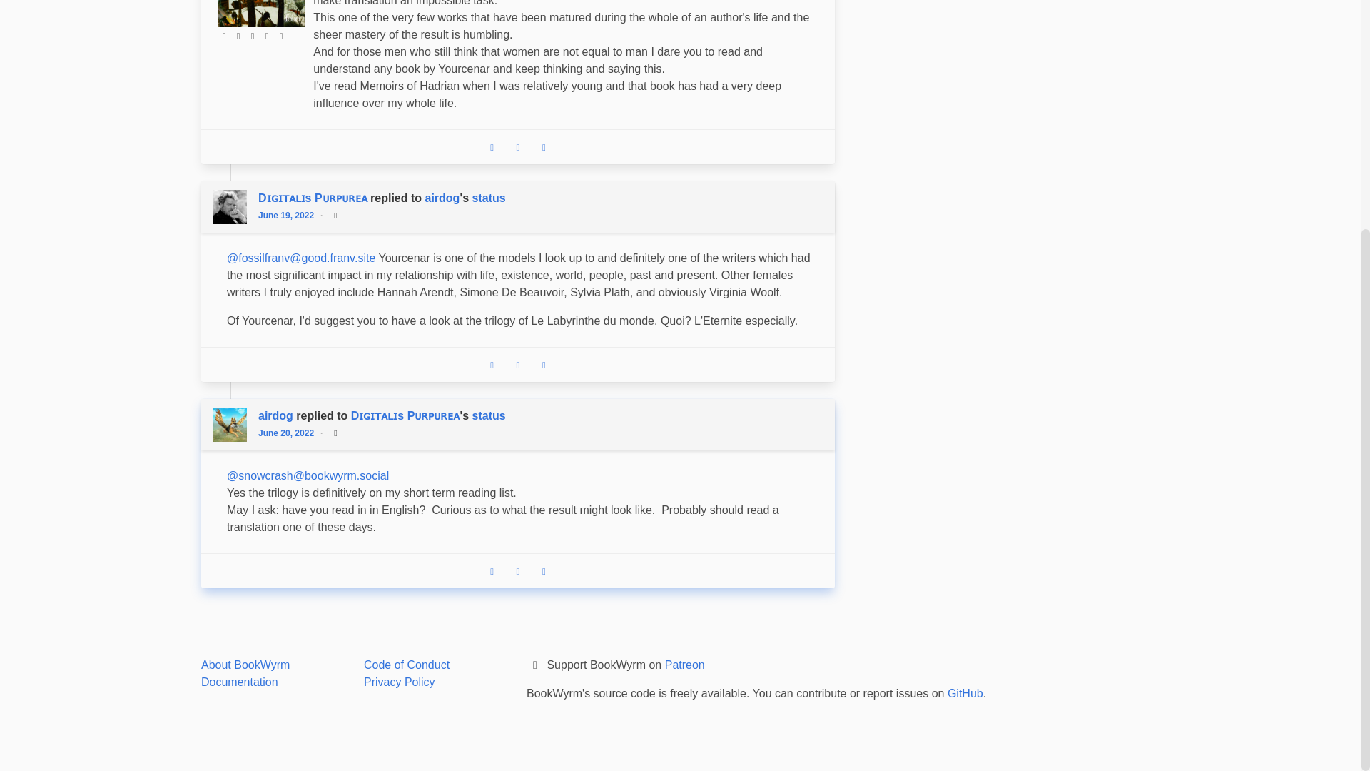 This screenshot has height=771, width=1370. What do you see at coordinates (492, 570) in the screenshot?
I see `Reply` at bounding box center [492, 570].